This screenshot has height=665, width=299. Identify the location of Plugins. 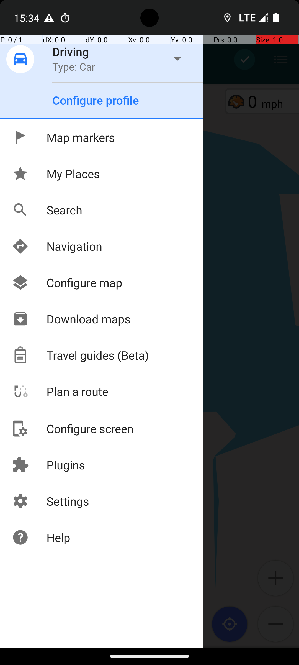
(48, 465).